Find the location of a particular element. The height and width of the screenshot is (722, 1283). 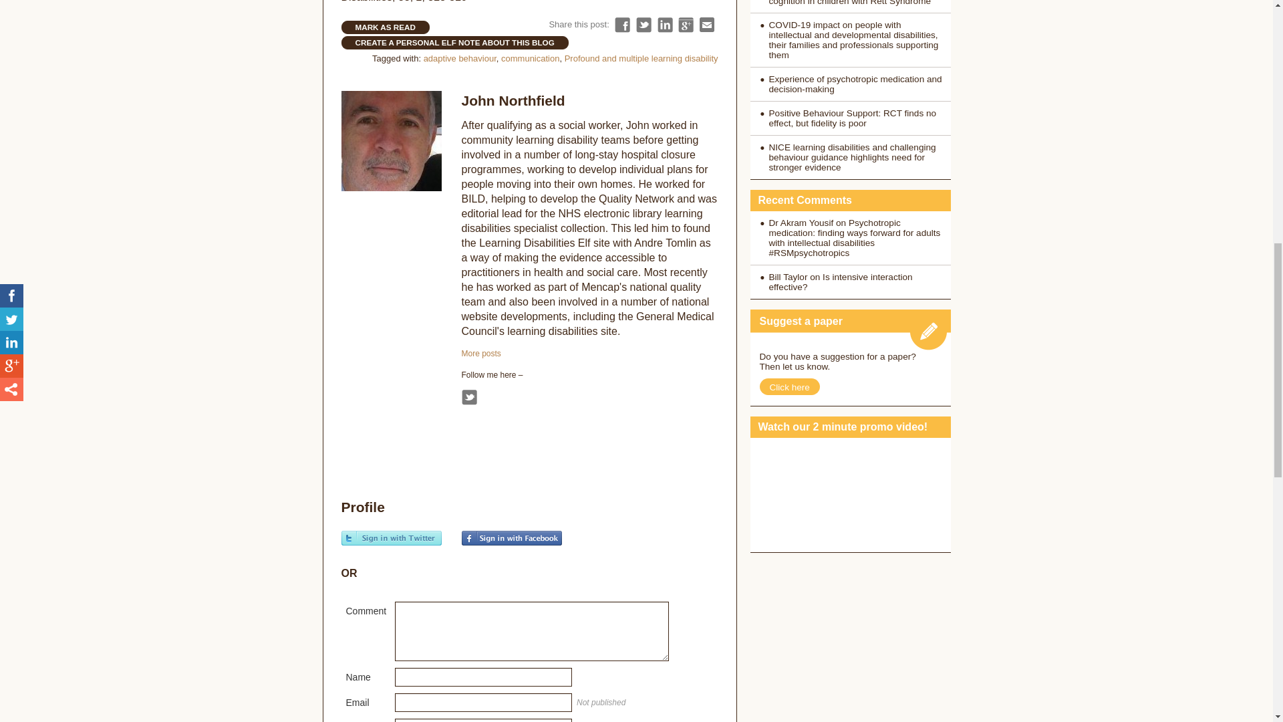

Twitter is located at coordinates (468, 397).